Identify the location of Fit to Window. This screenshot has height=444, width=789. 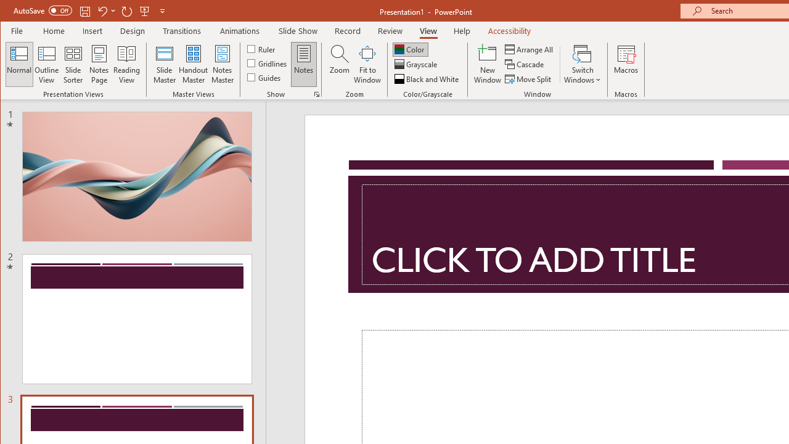
(367, 64).